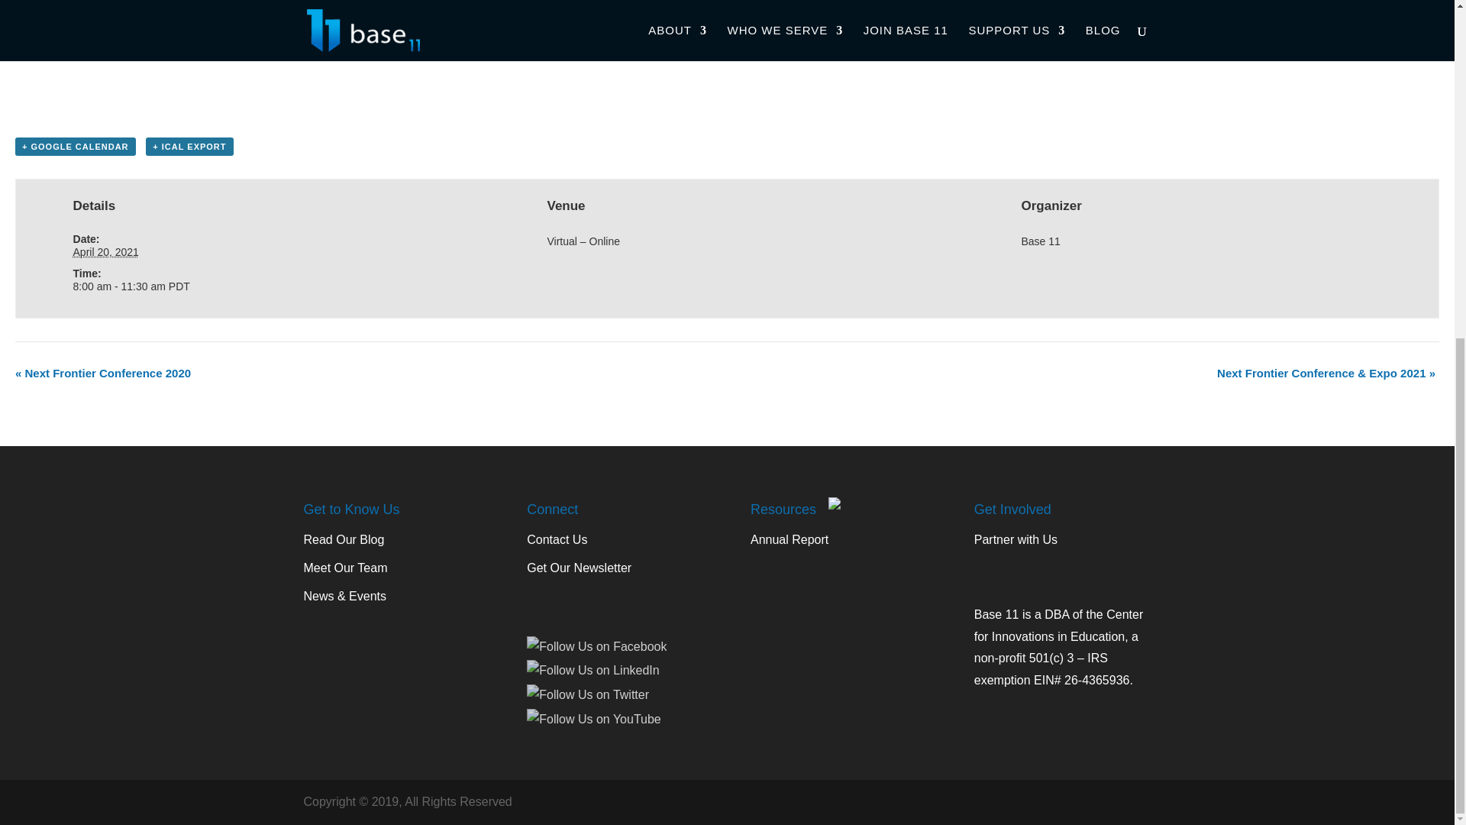 The height and width of the screenshot is (825, 1466). Describe the element at coordinates (593, 671) in the screenshot. I see `Follow Us on LinkedIn` at that location.